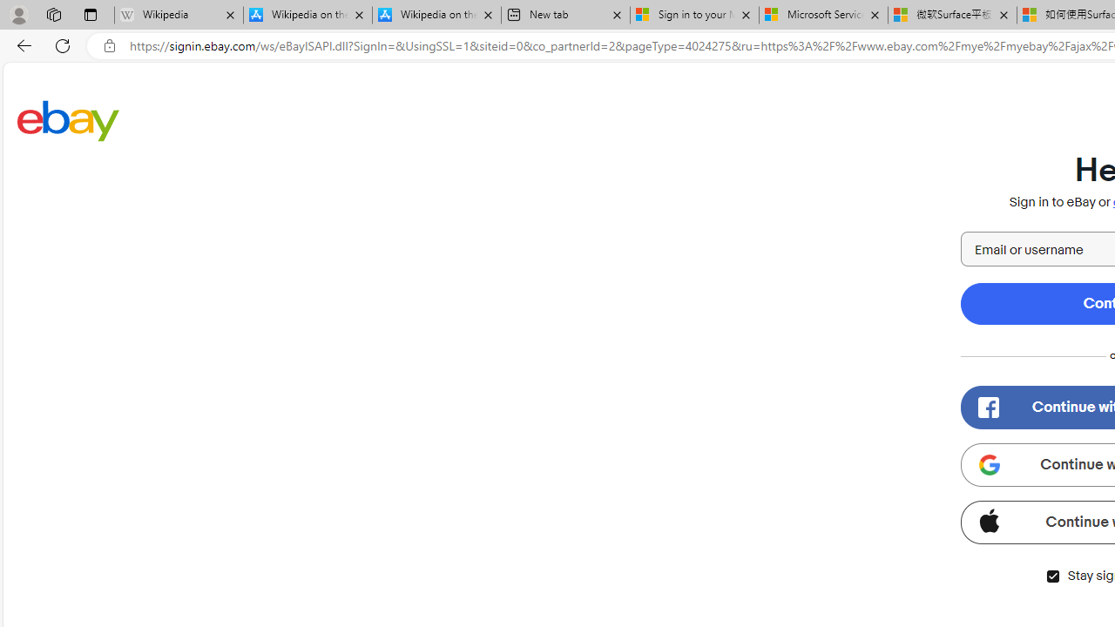 Image resolution: width=1115 pixels, height=627 pixels. I want to click on eBay Home, so click(68, 120).